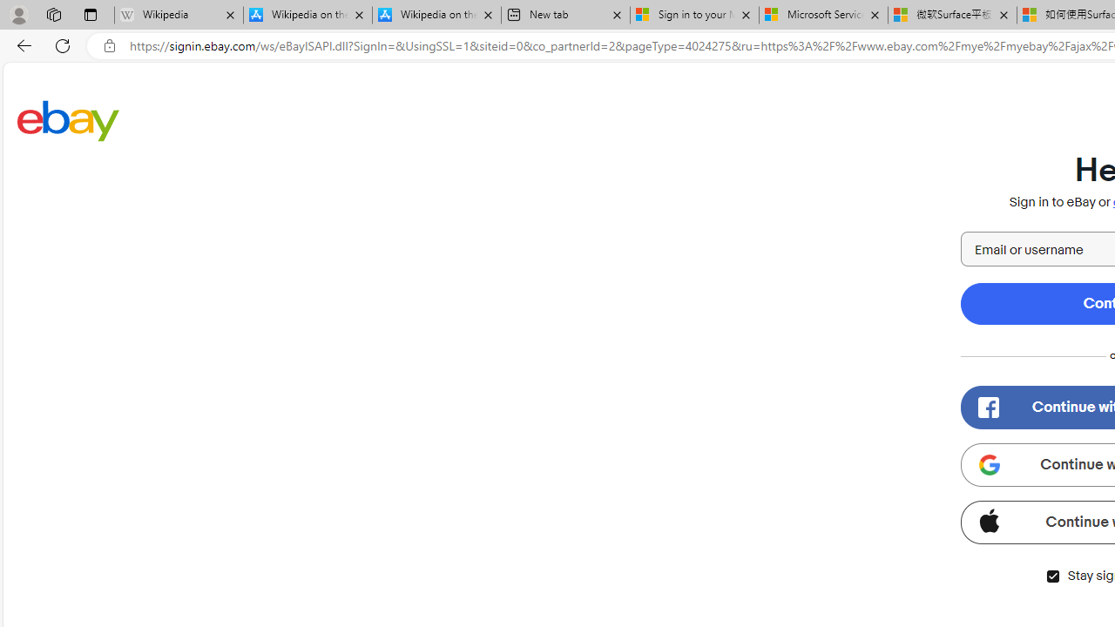 Image resolution: width=1115 pixels, height=627 pixels. I want to click on eBay Home, so click(68, 120).